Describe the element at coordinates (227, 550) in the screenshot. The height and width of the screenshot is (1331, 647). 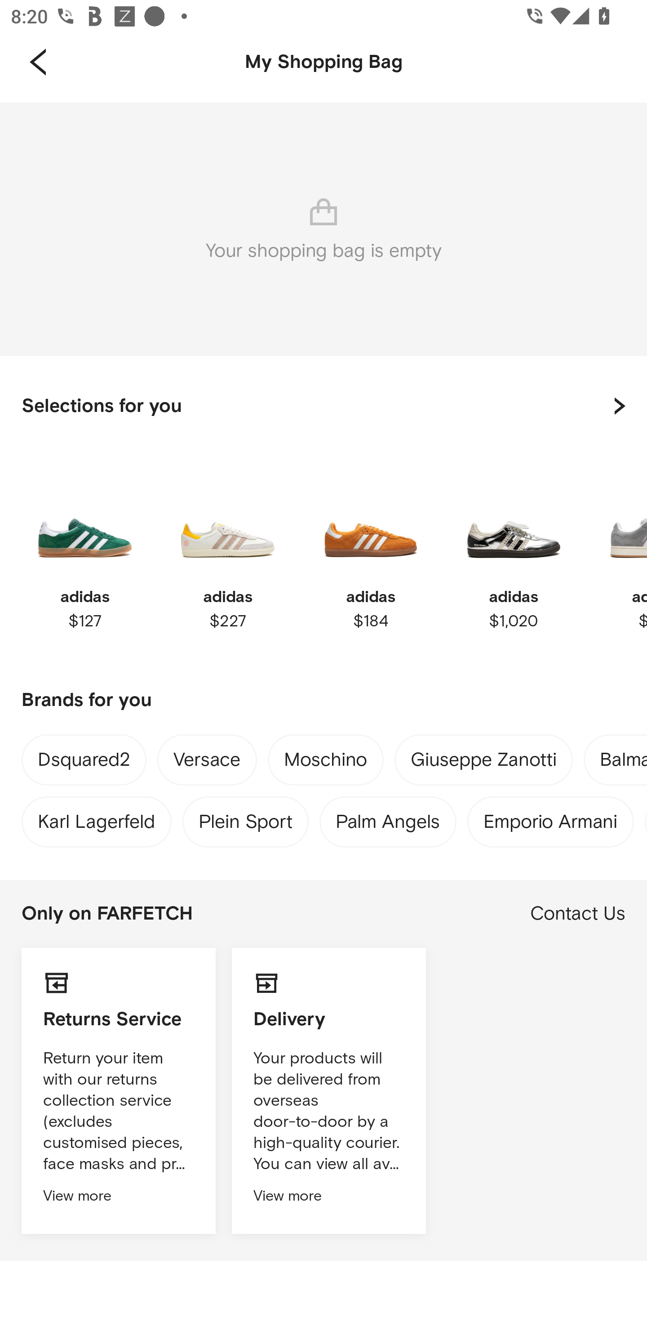
I see `adidas $227` at that location.